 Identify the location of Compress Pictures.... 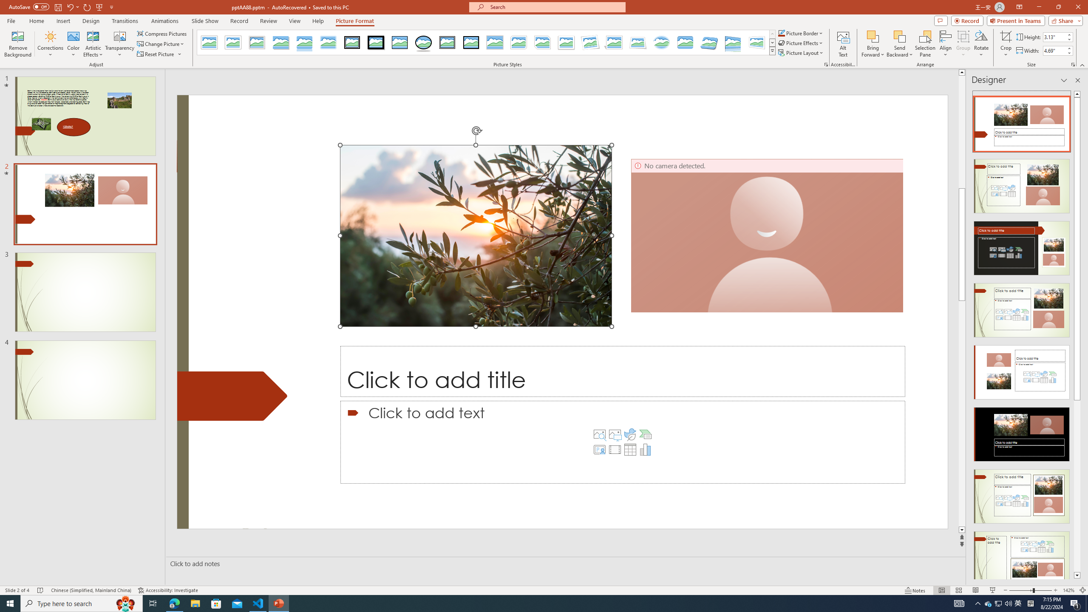
(162, 33).